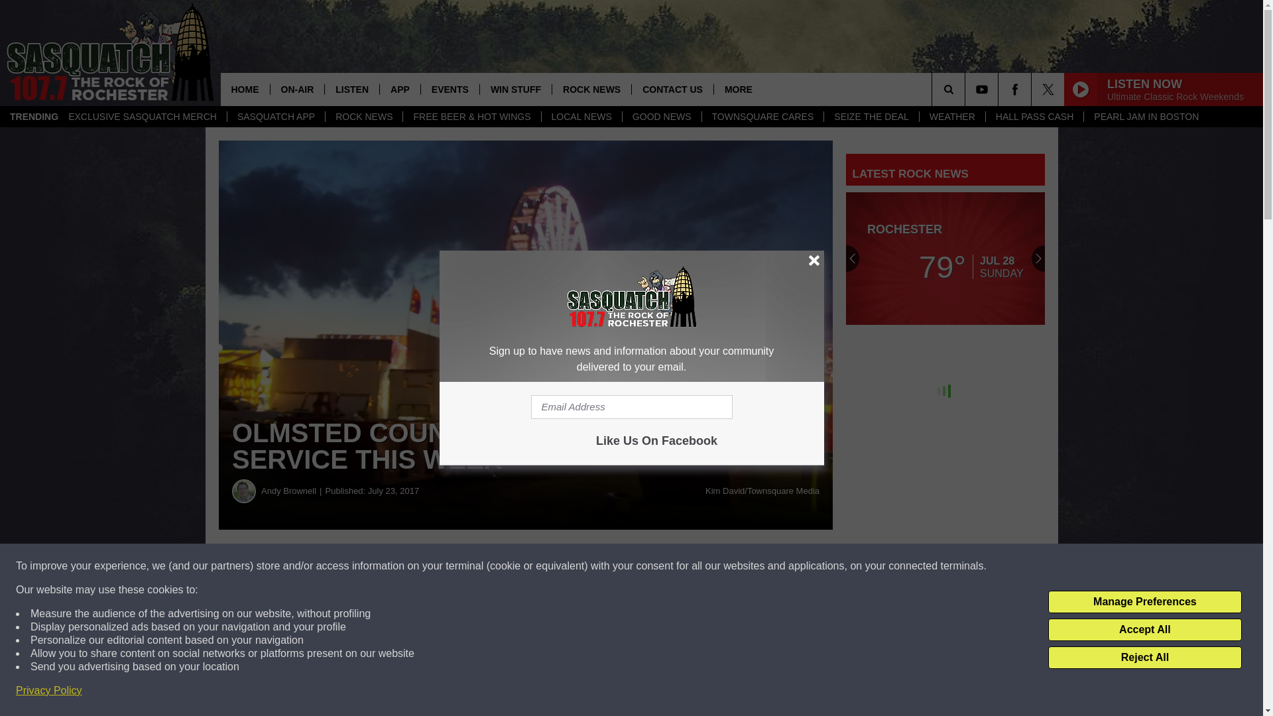  Describe the element at coordinates (967, 89) in the screenshot. I see `SEARCH` at that location.